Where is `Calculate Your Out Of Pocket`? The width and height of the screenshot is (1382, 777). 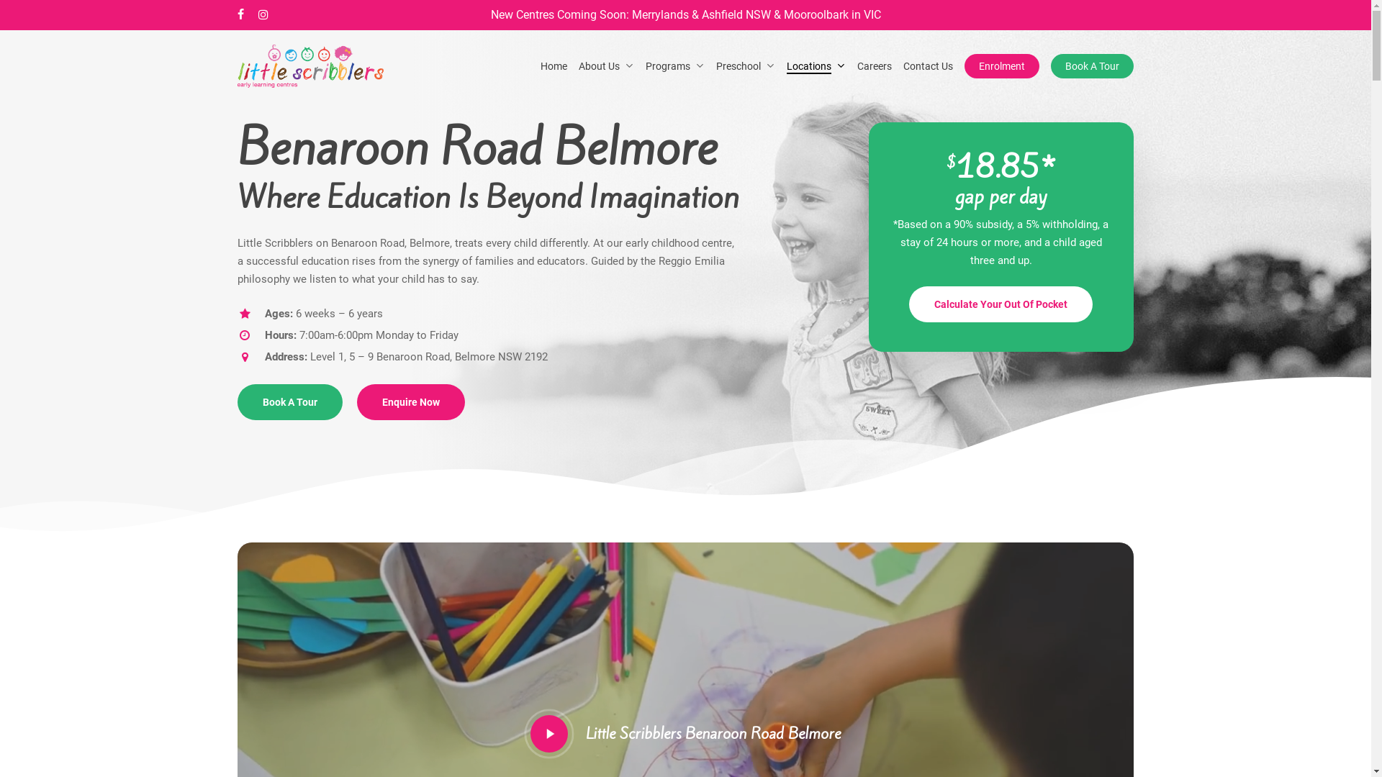
Calculate Your Out Of Pocket is located at coordinates (1001, 304).